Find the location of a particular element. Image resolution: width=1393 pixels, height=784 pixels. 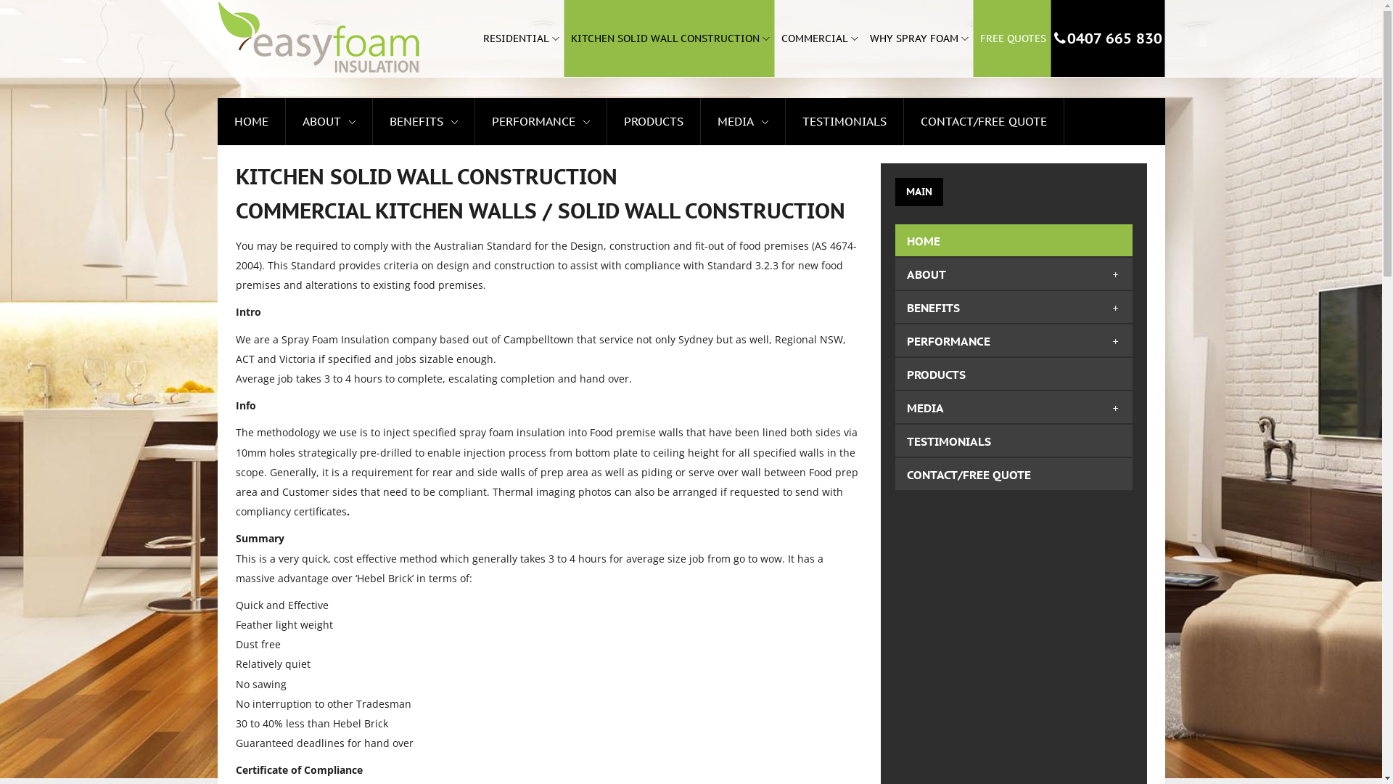

BENEFITS is located at coordinates (423, 122).